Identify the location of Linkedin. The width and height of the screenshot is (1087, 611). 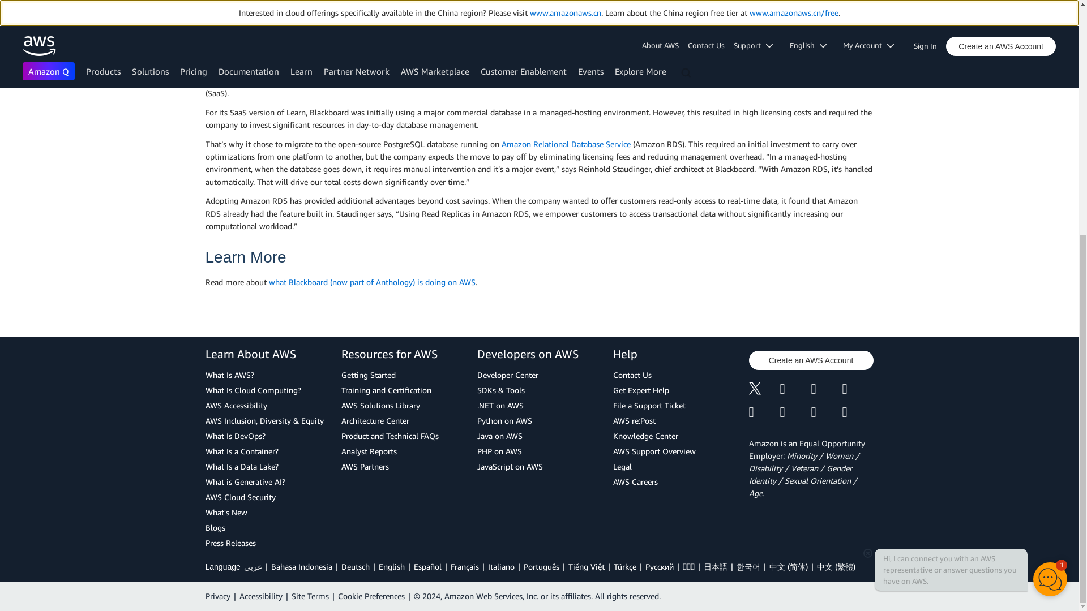
(826, 390).